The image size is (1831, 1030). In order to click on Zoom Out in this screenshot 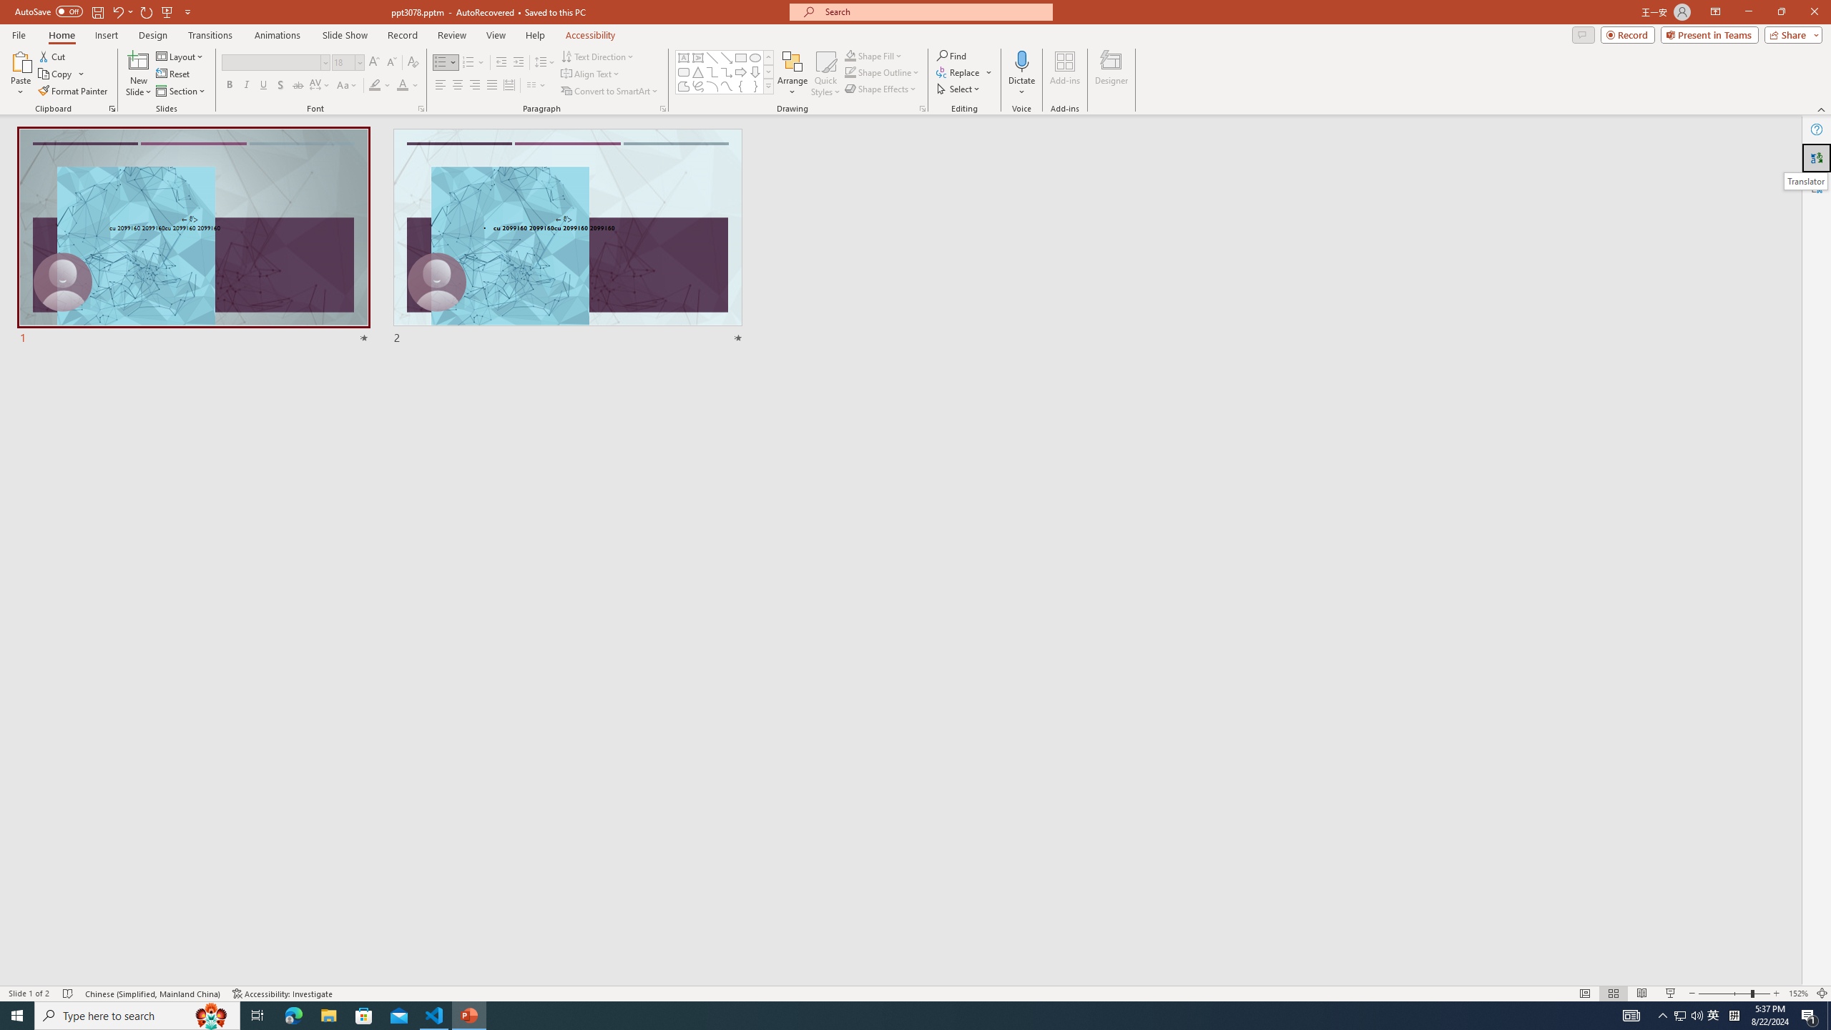, I will do `click(1724, 994)`.